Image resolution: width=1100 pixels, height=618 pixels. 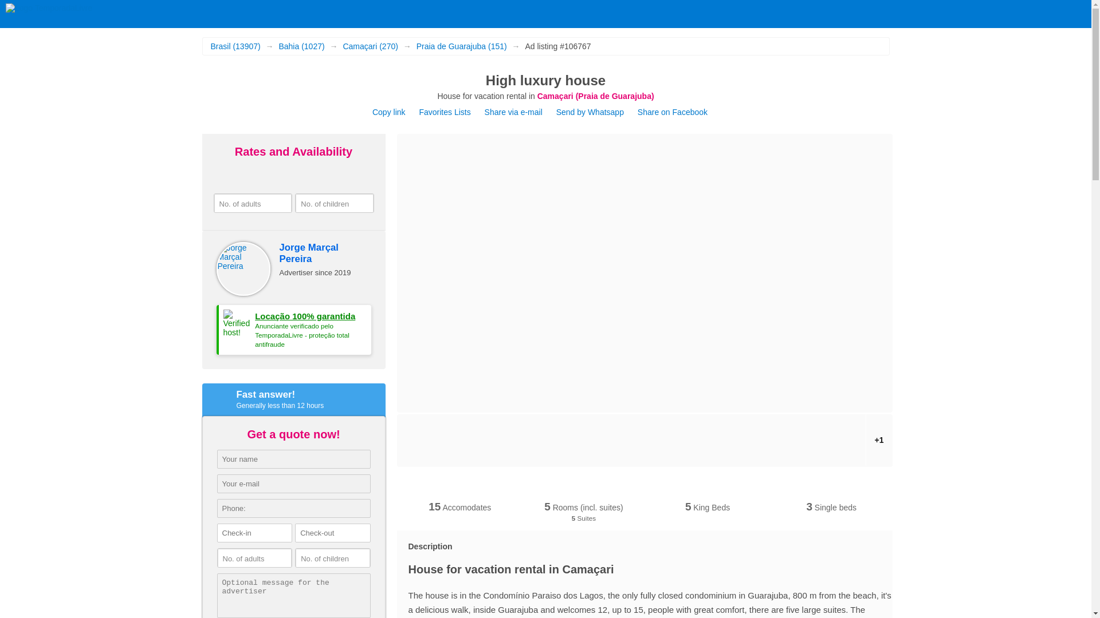 I want to click on Copy link, so click(x=389, y=112).